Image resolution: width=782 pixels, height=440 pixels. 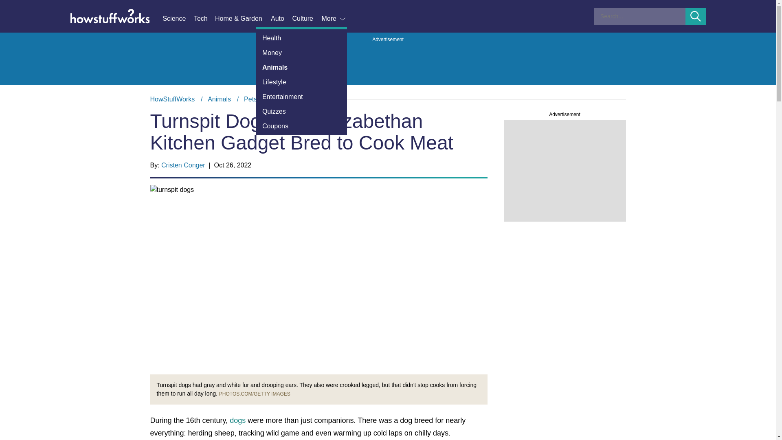 What do you see at coordinates (301, 67) in the screenshot?
I see `Animals` at bounding box center [301, 67].